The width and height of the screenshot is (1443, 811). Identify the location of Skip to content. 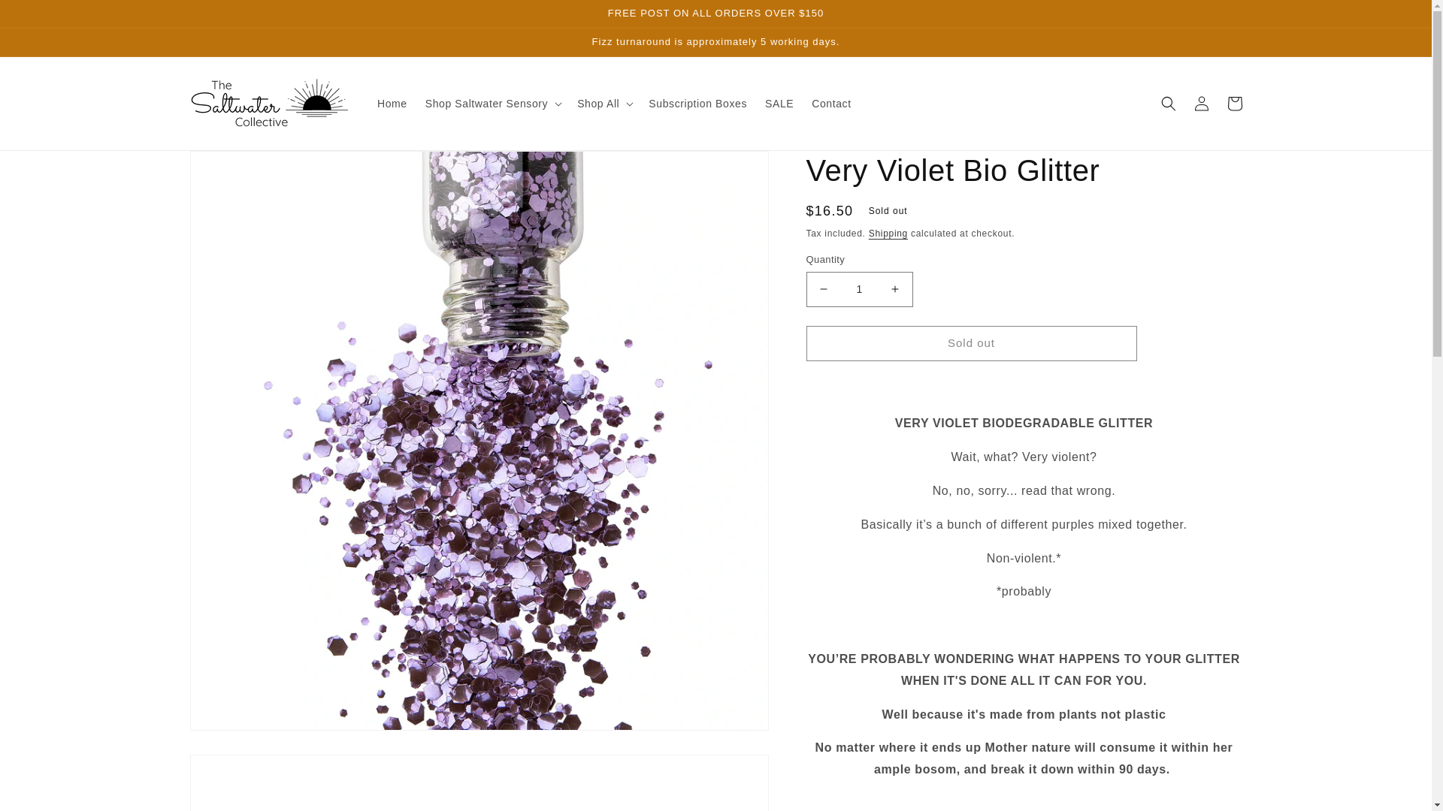
(45, 17).